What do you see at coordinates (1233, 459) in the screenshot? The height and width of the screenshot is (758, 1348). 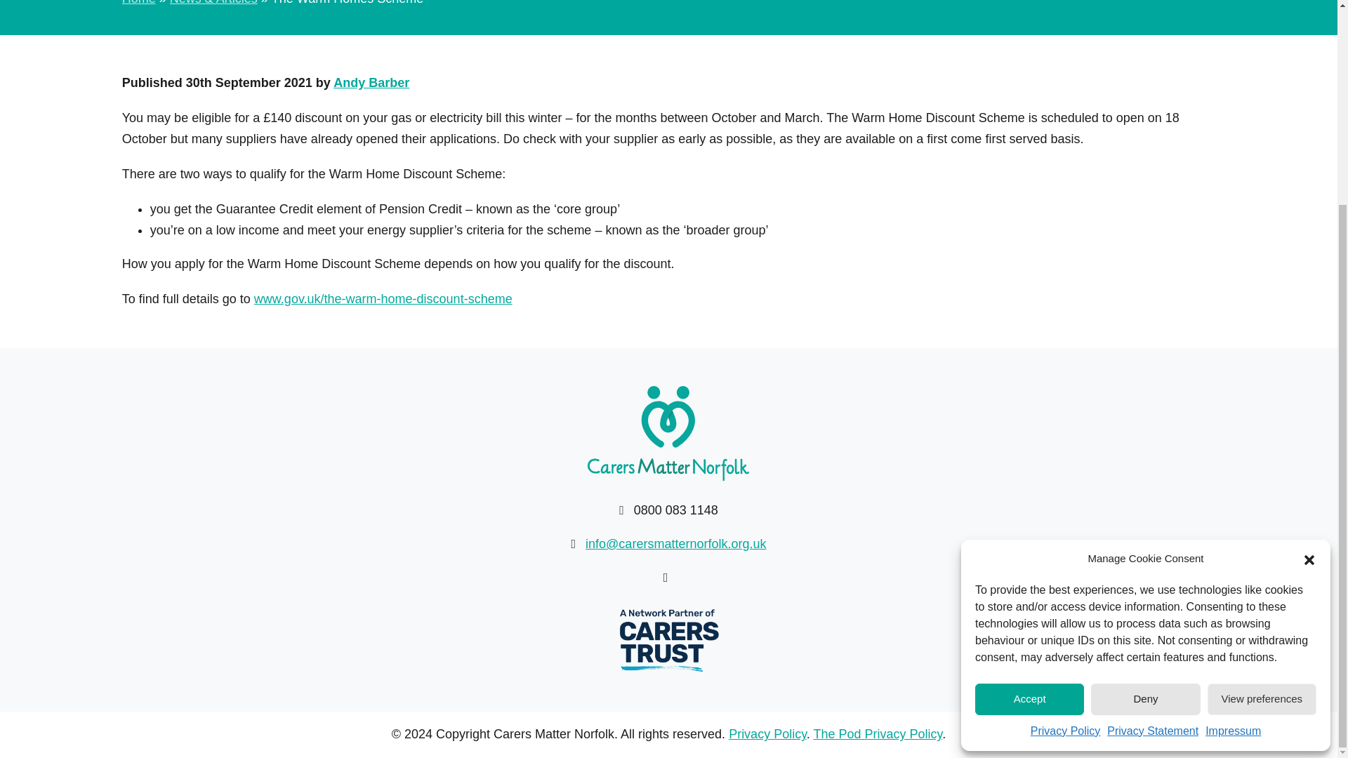 I see `Impressum` at bounding box center [1233, 459].